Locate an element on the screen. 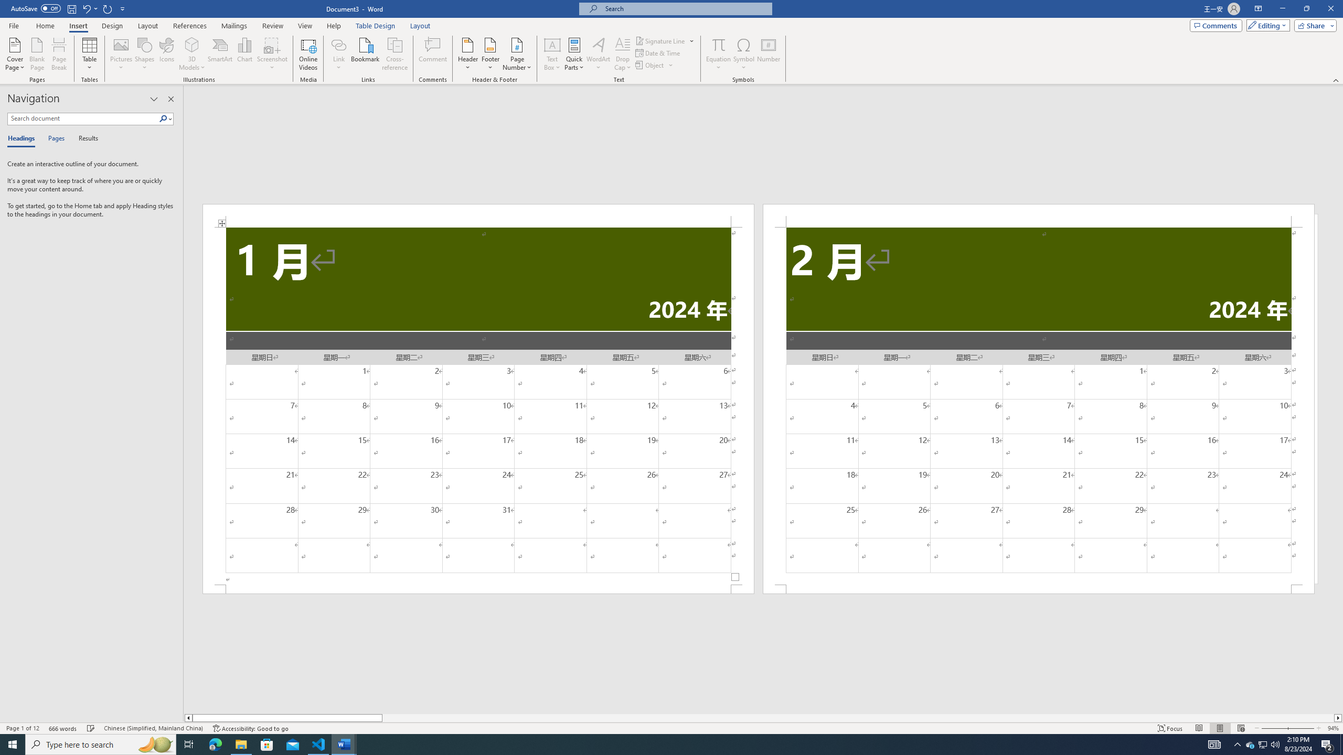  Link is located at coordinates (339, 45).